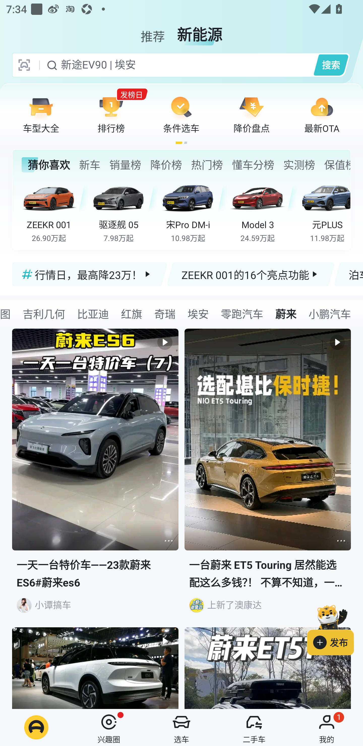  I want to click on 零跑汽车, so click(242, 314).